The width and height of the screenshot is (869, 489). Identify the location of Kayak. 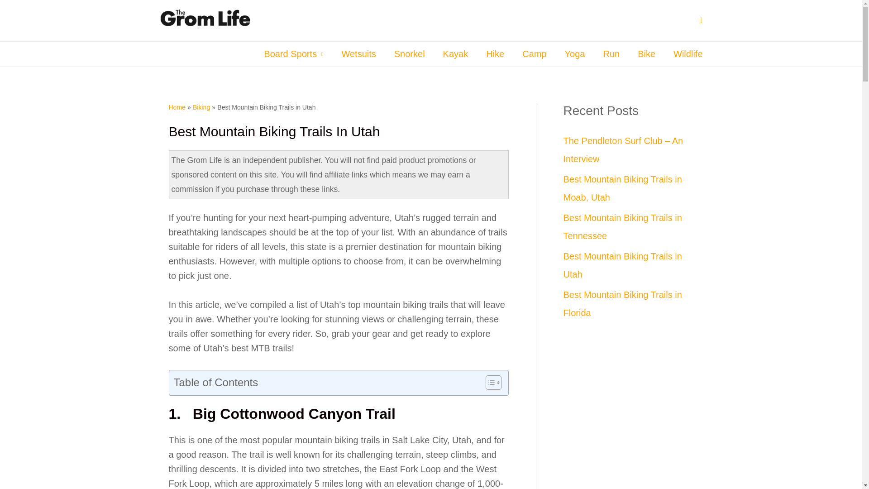
(455, 53).